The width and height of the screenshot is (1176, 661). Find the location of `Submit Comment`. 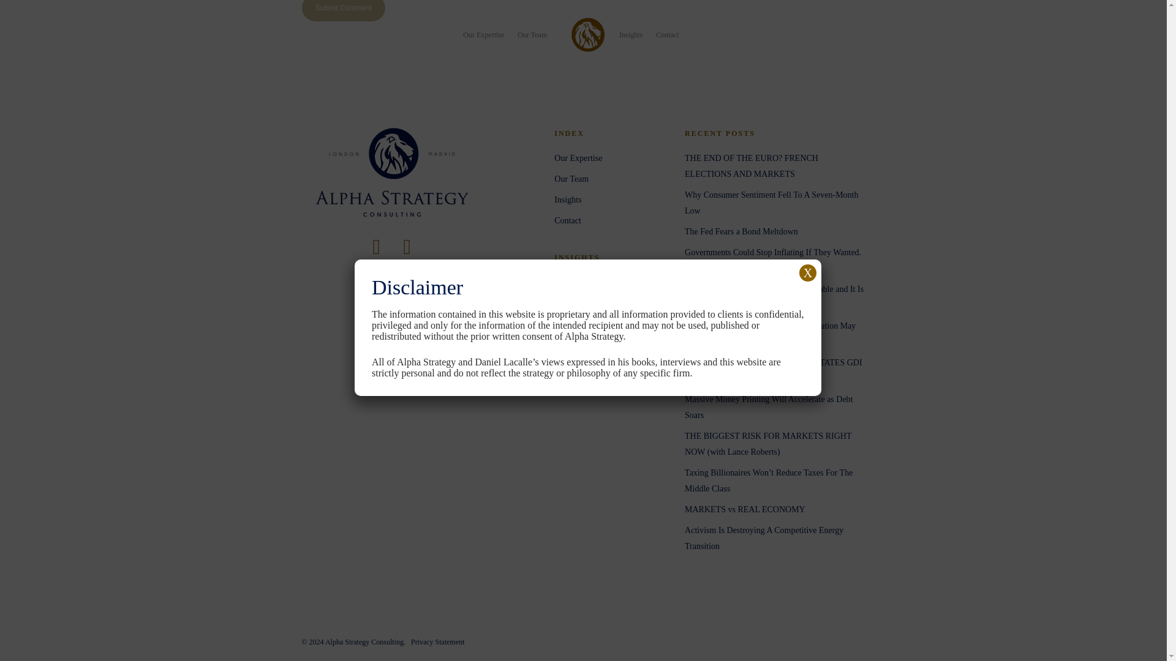

Submit Comment is located at coordinates (343, 10).